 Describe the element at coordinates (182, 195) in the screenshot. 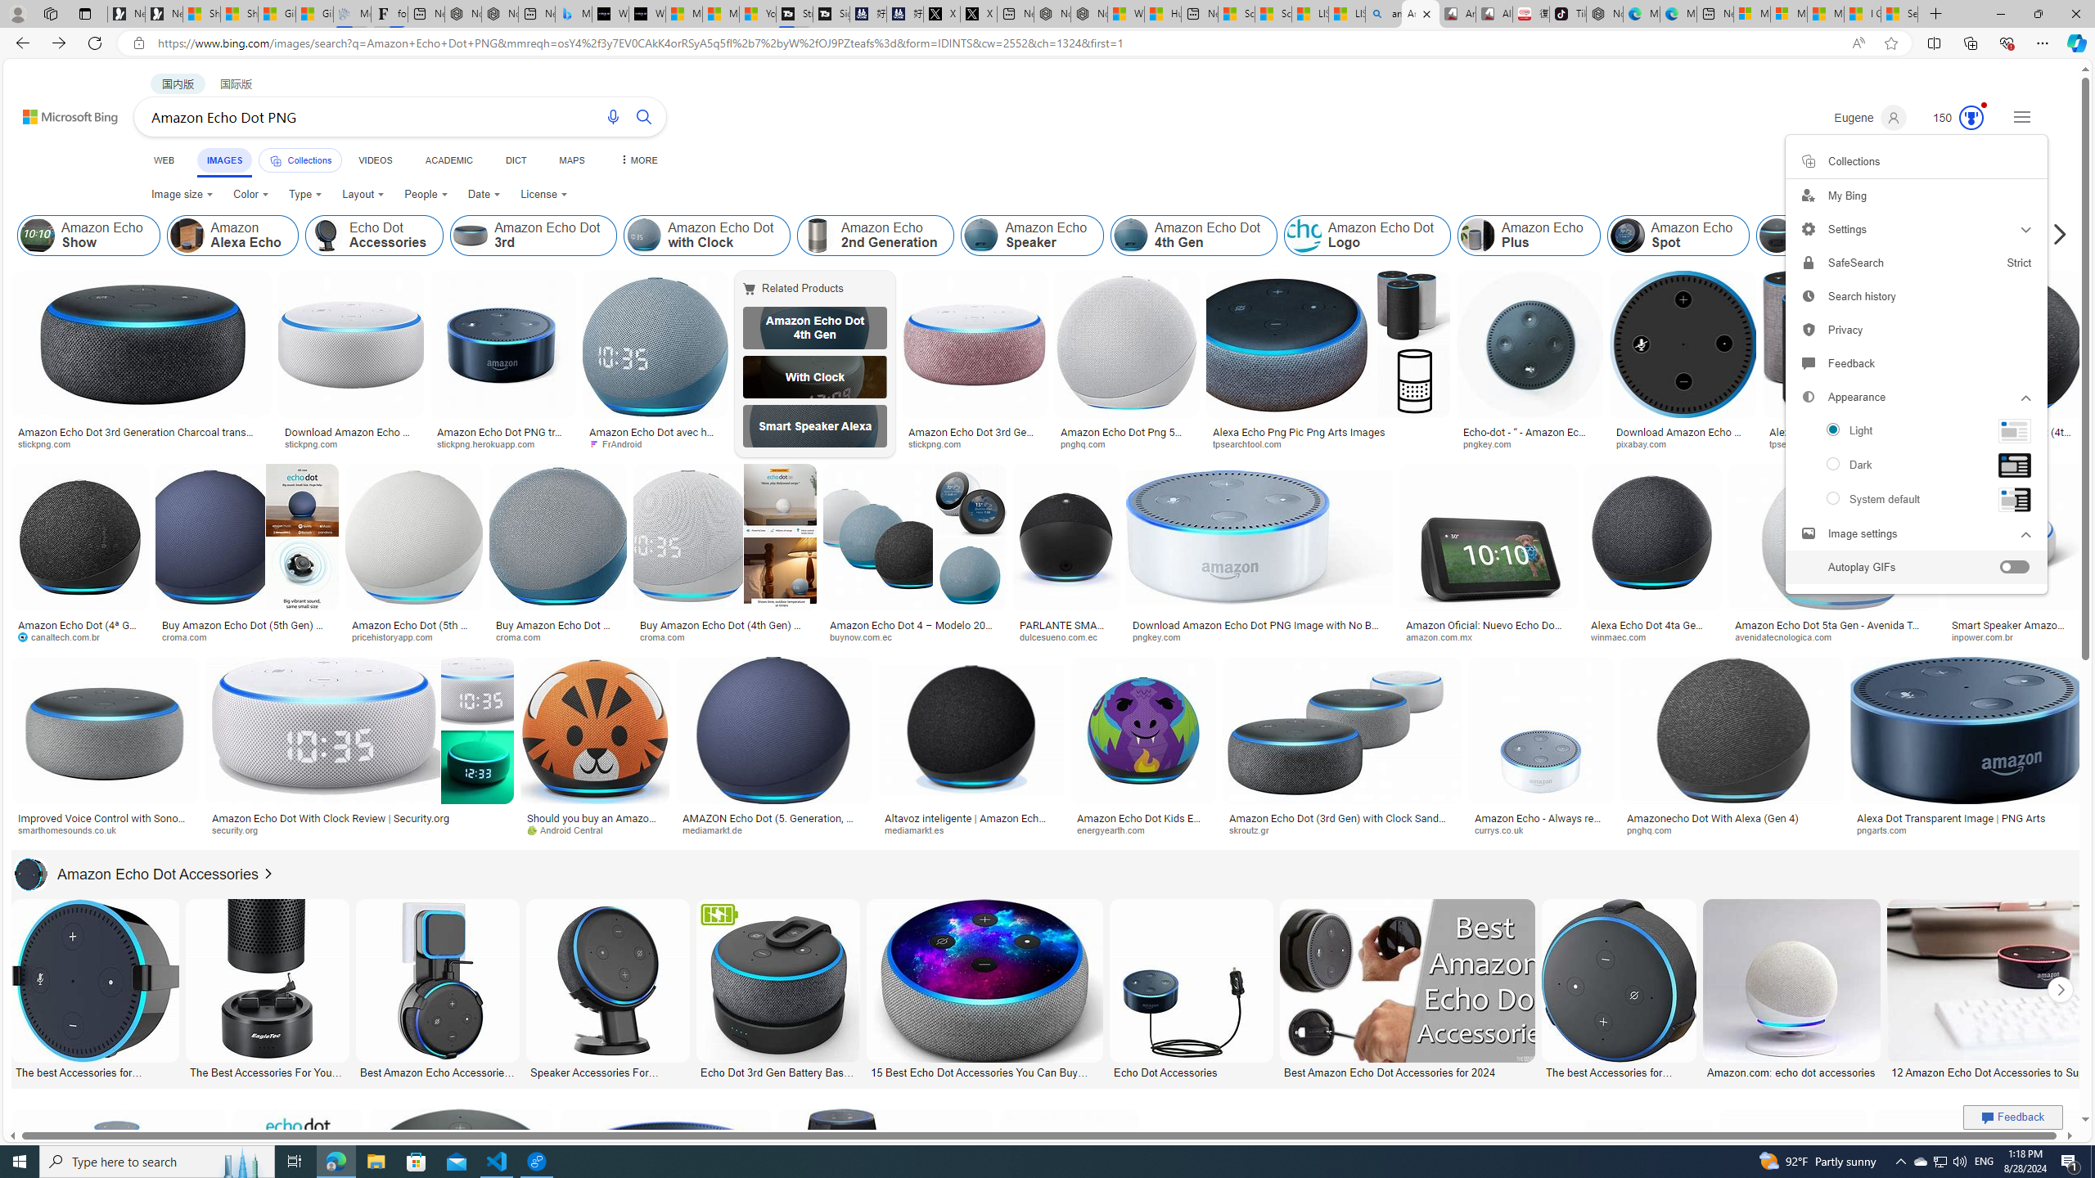

I see `Image size` at that location.